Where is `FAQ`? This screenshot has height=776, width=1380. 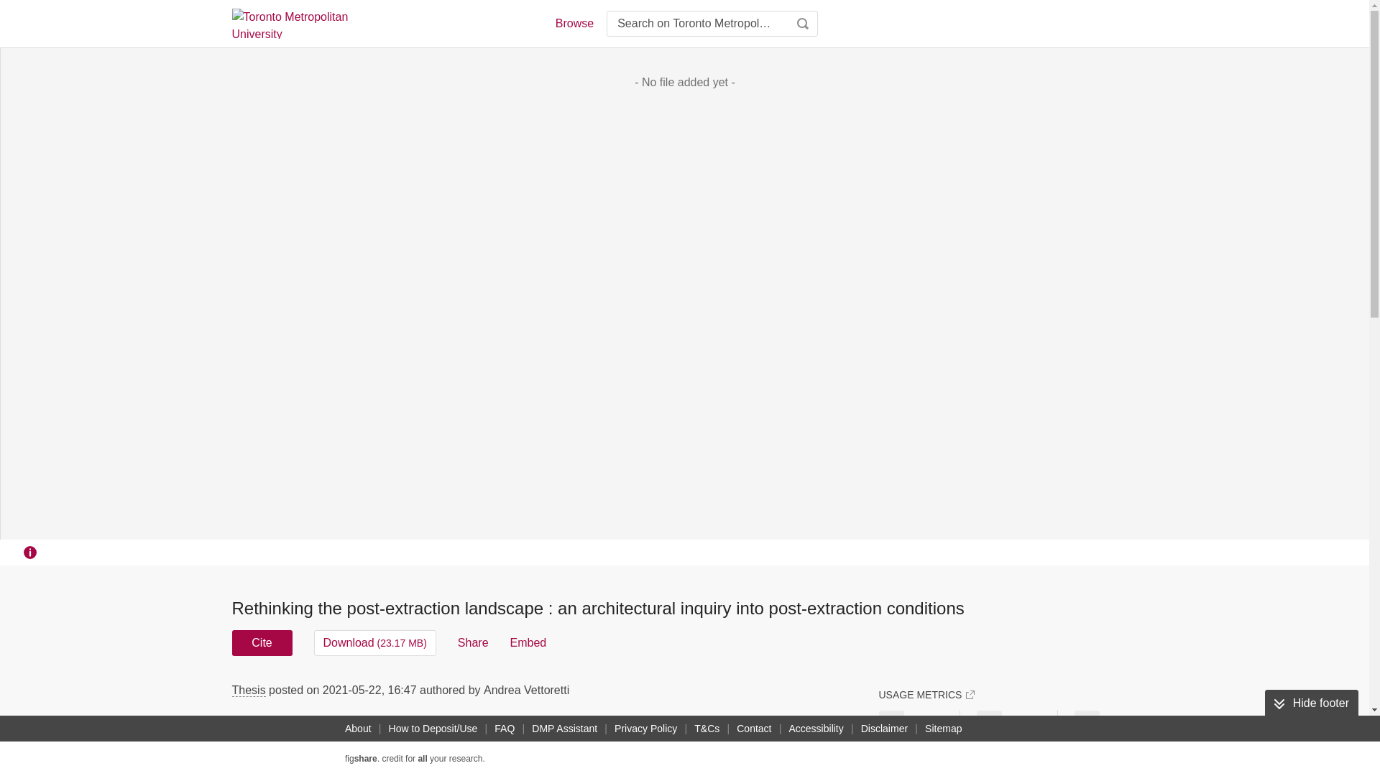
FAQ is located at coordinates (504, 729).